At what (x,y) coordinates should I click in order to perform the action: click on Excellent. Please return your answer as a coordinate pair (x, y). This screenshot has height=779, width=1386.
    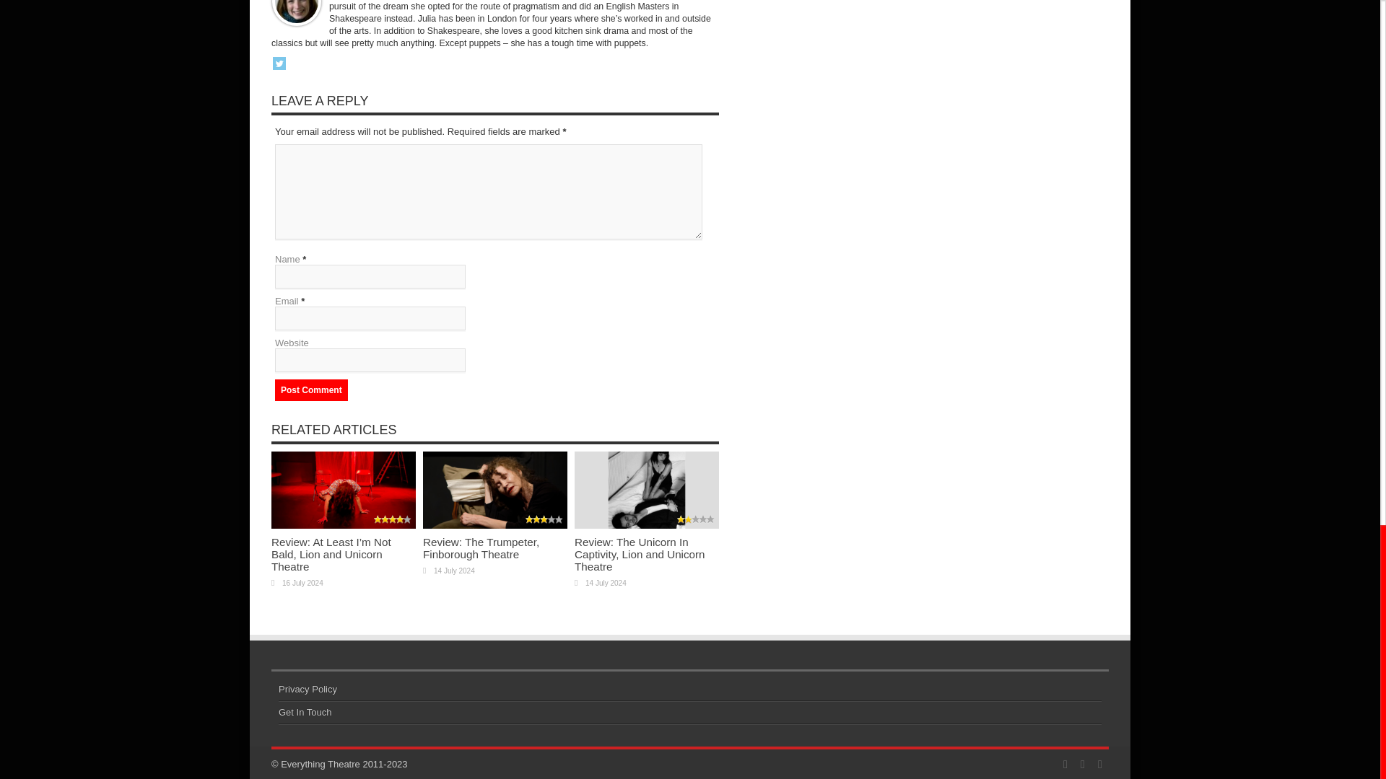
    Looking at the image, I should click on (393, 519).